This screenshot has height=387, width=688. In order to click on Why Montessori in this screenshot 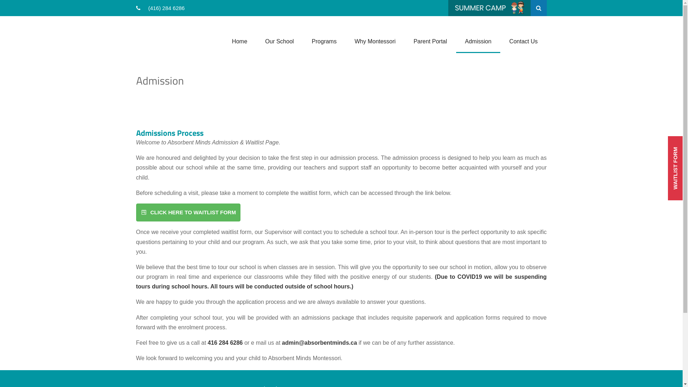, I will do `click(375, 39)`.